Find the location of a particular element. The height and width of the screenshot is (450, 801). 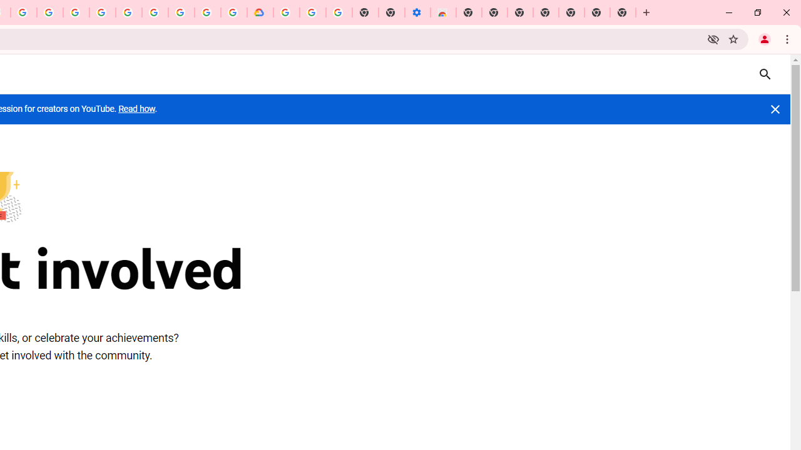

Settings - Accessibility is located at coordinates (417, 12).